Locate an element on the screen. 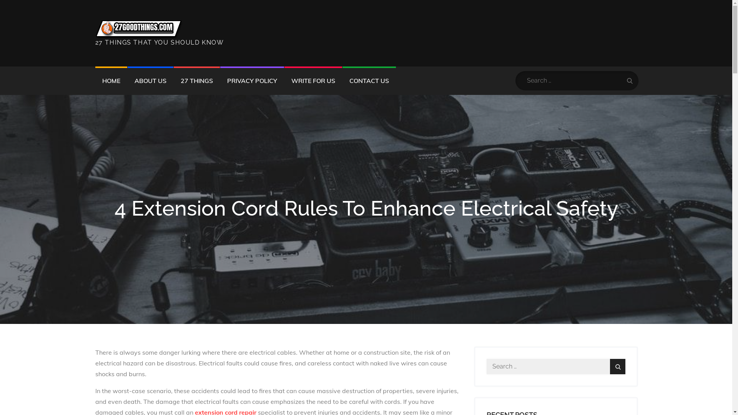 The height and width of the screenshot is (415, 738). PRIVACY POLICY is located at coordinates (252, 81).